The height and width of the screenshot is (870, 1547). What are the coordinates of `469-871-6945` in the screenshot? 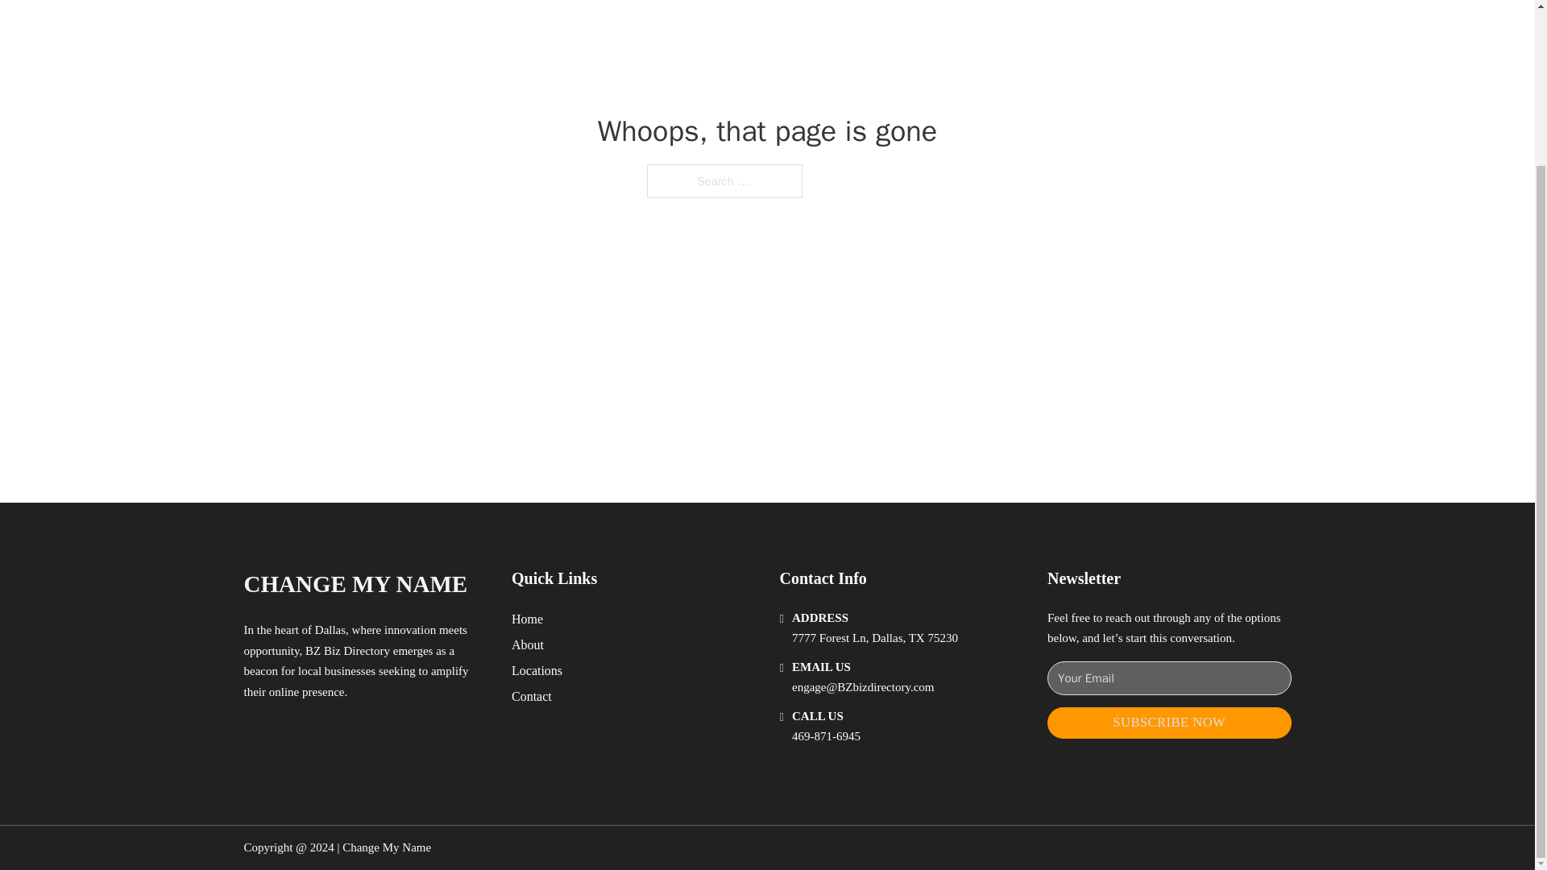 It's located at (826, 736).